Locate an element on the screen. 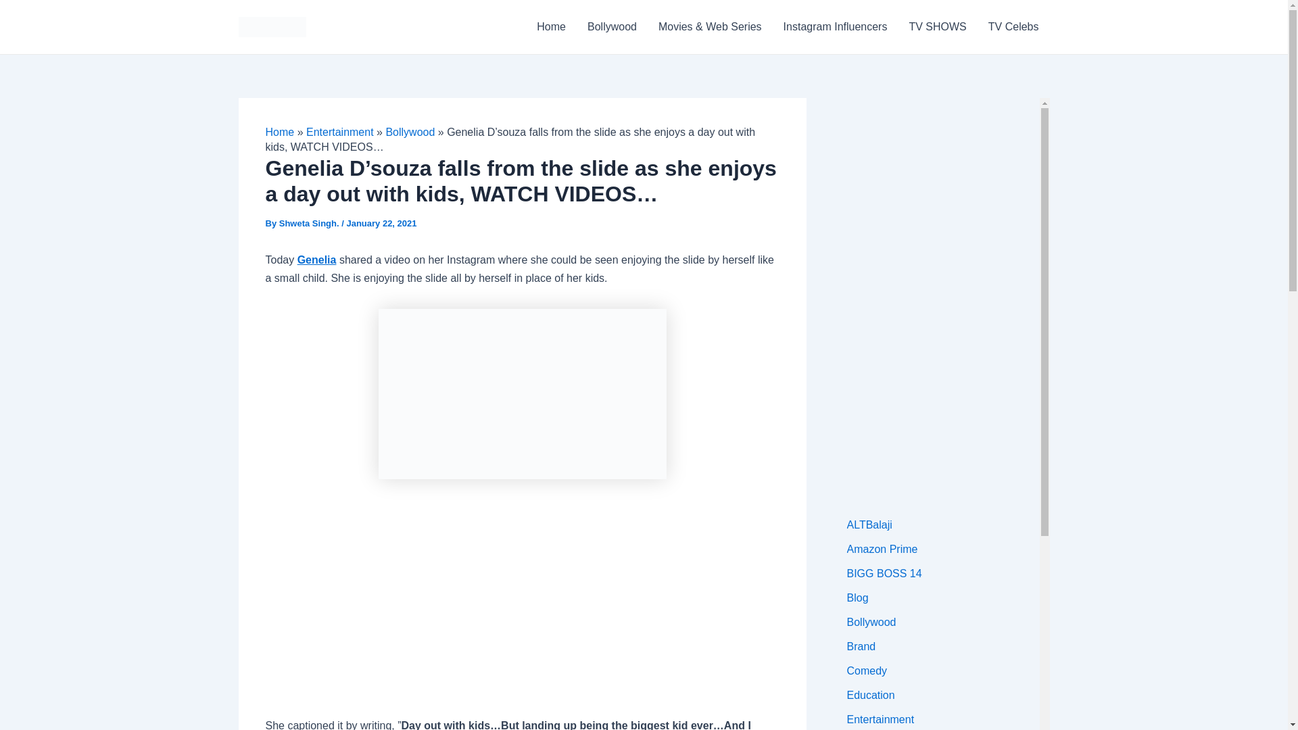 The image size is (1298, 730). Advertisement is located at coordinates (522, 606).